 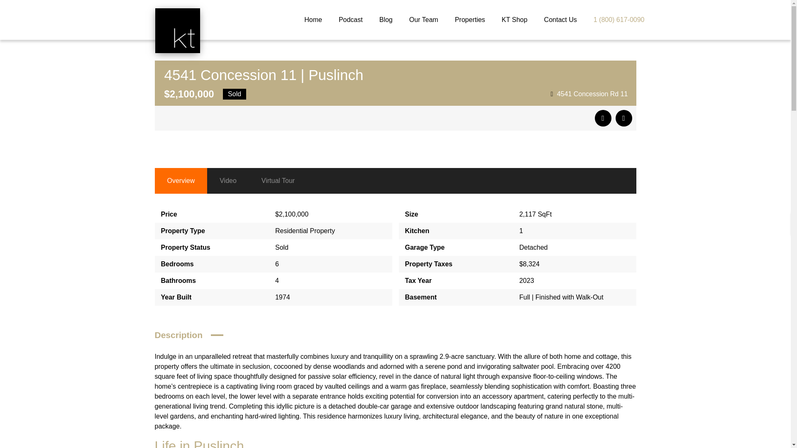 What do you see at coordinates (560, 20) in the screenshot?
I see `Contact Us` at bounding box center [560, 20].